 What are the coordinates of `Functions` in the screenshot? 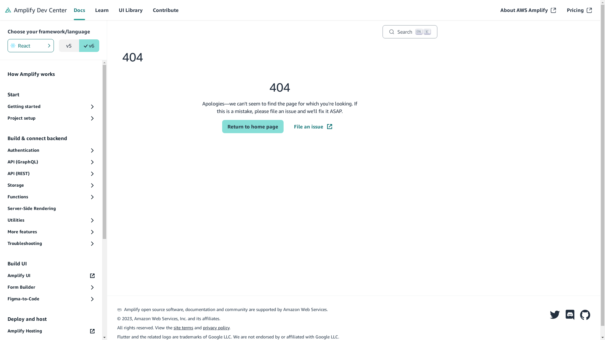 It's located at (51, 197).